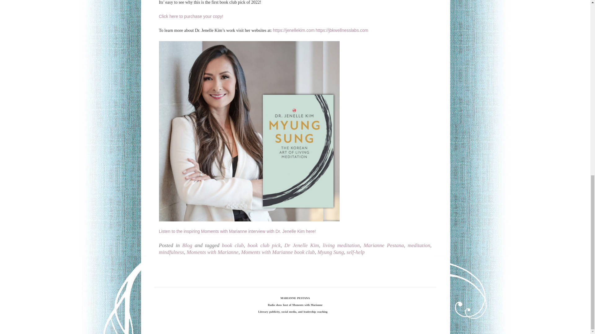  What do you see at coordinates (171, 252) in the screenshot?
I see `mindfulness` at bounding box center [171, 252].